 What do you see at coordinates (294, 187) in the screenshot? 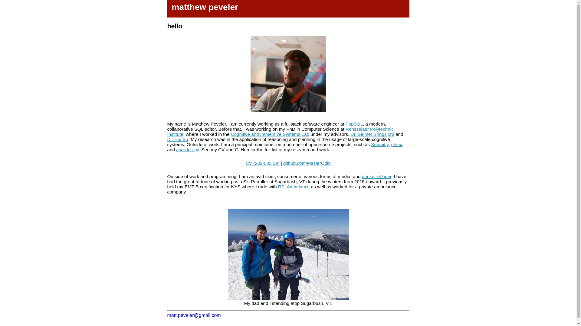
I see `RPI Ambulance` at bounding box center [294, 187].